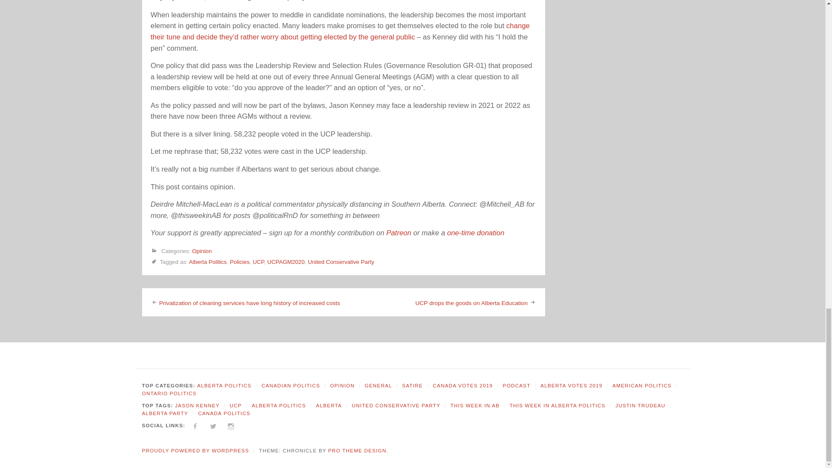 The width and height of the screenshot is (832, 468). Describe the element at coordinates (398, 233) in the screenshot. I see `Patreon` at that location.